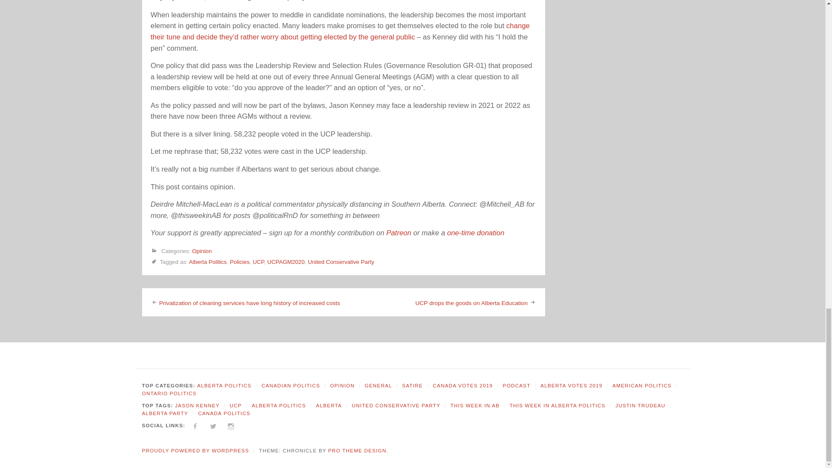 The width and height of the screenshot is (832, 468). Describe the element at coordinates (398, 233) in the screenshot. I see `Patreon` at that location.